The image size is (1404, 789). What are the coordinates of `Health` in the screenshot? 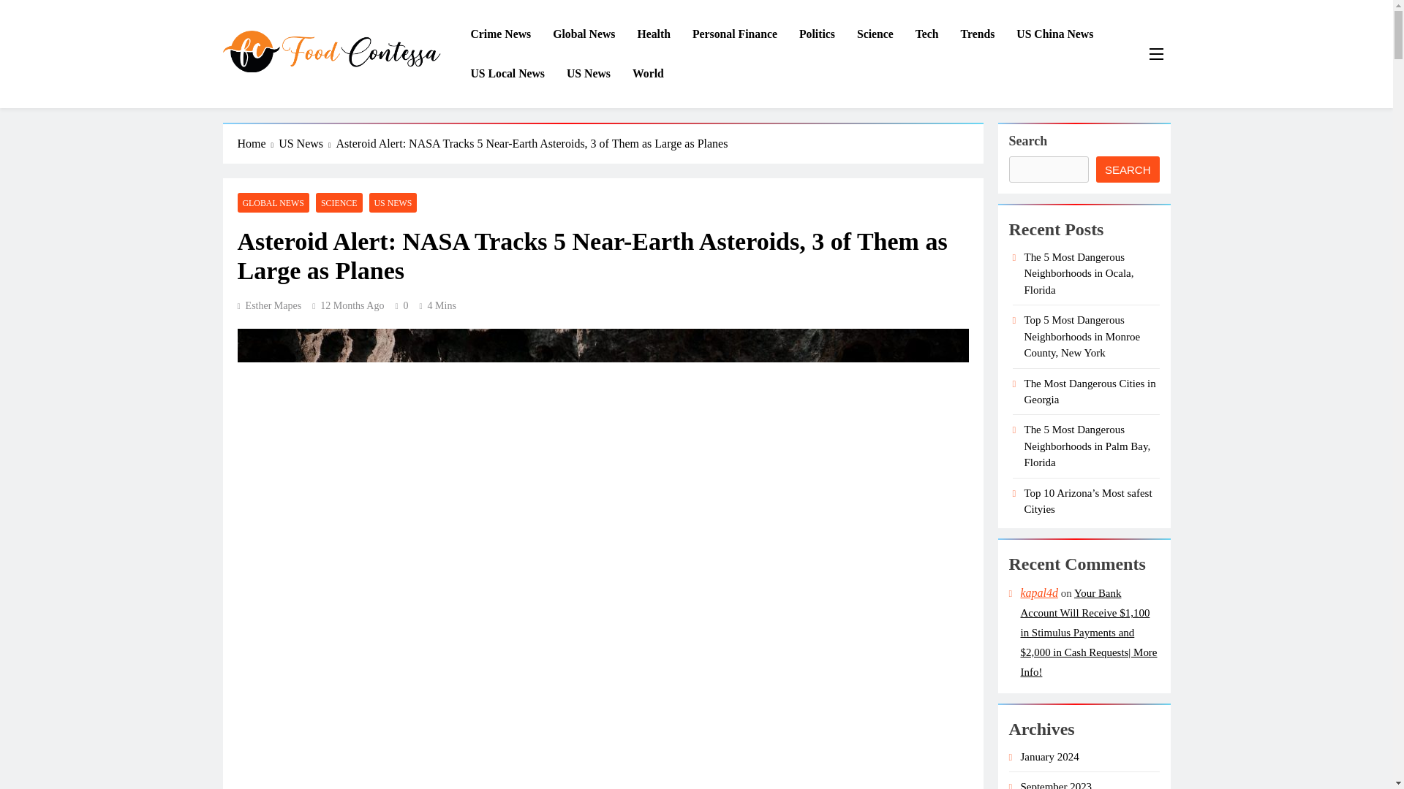 It's located at (654, 34).